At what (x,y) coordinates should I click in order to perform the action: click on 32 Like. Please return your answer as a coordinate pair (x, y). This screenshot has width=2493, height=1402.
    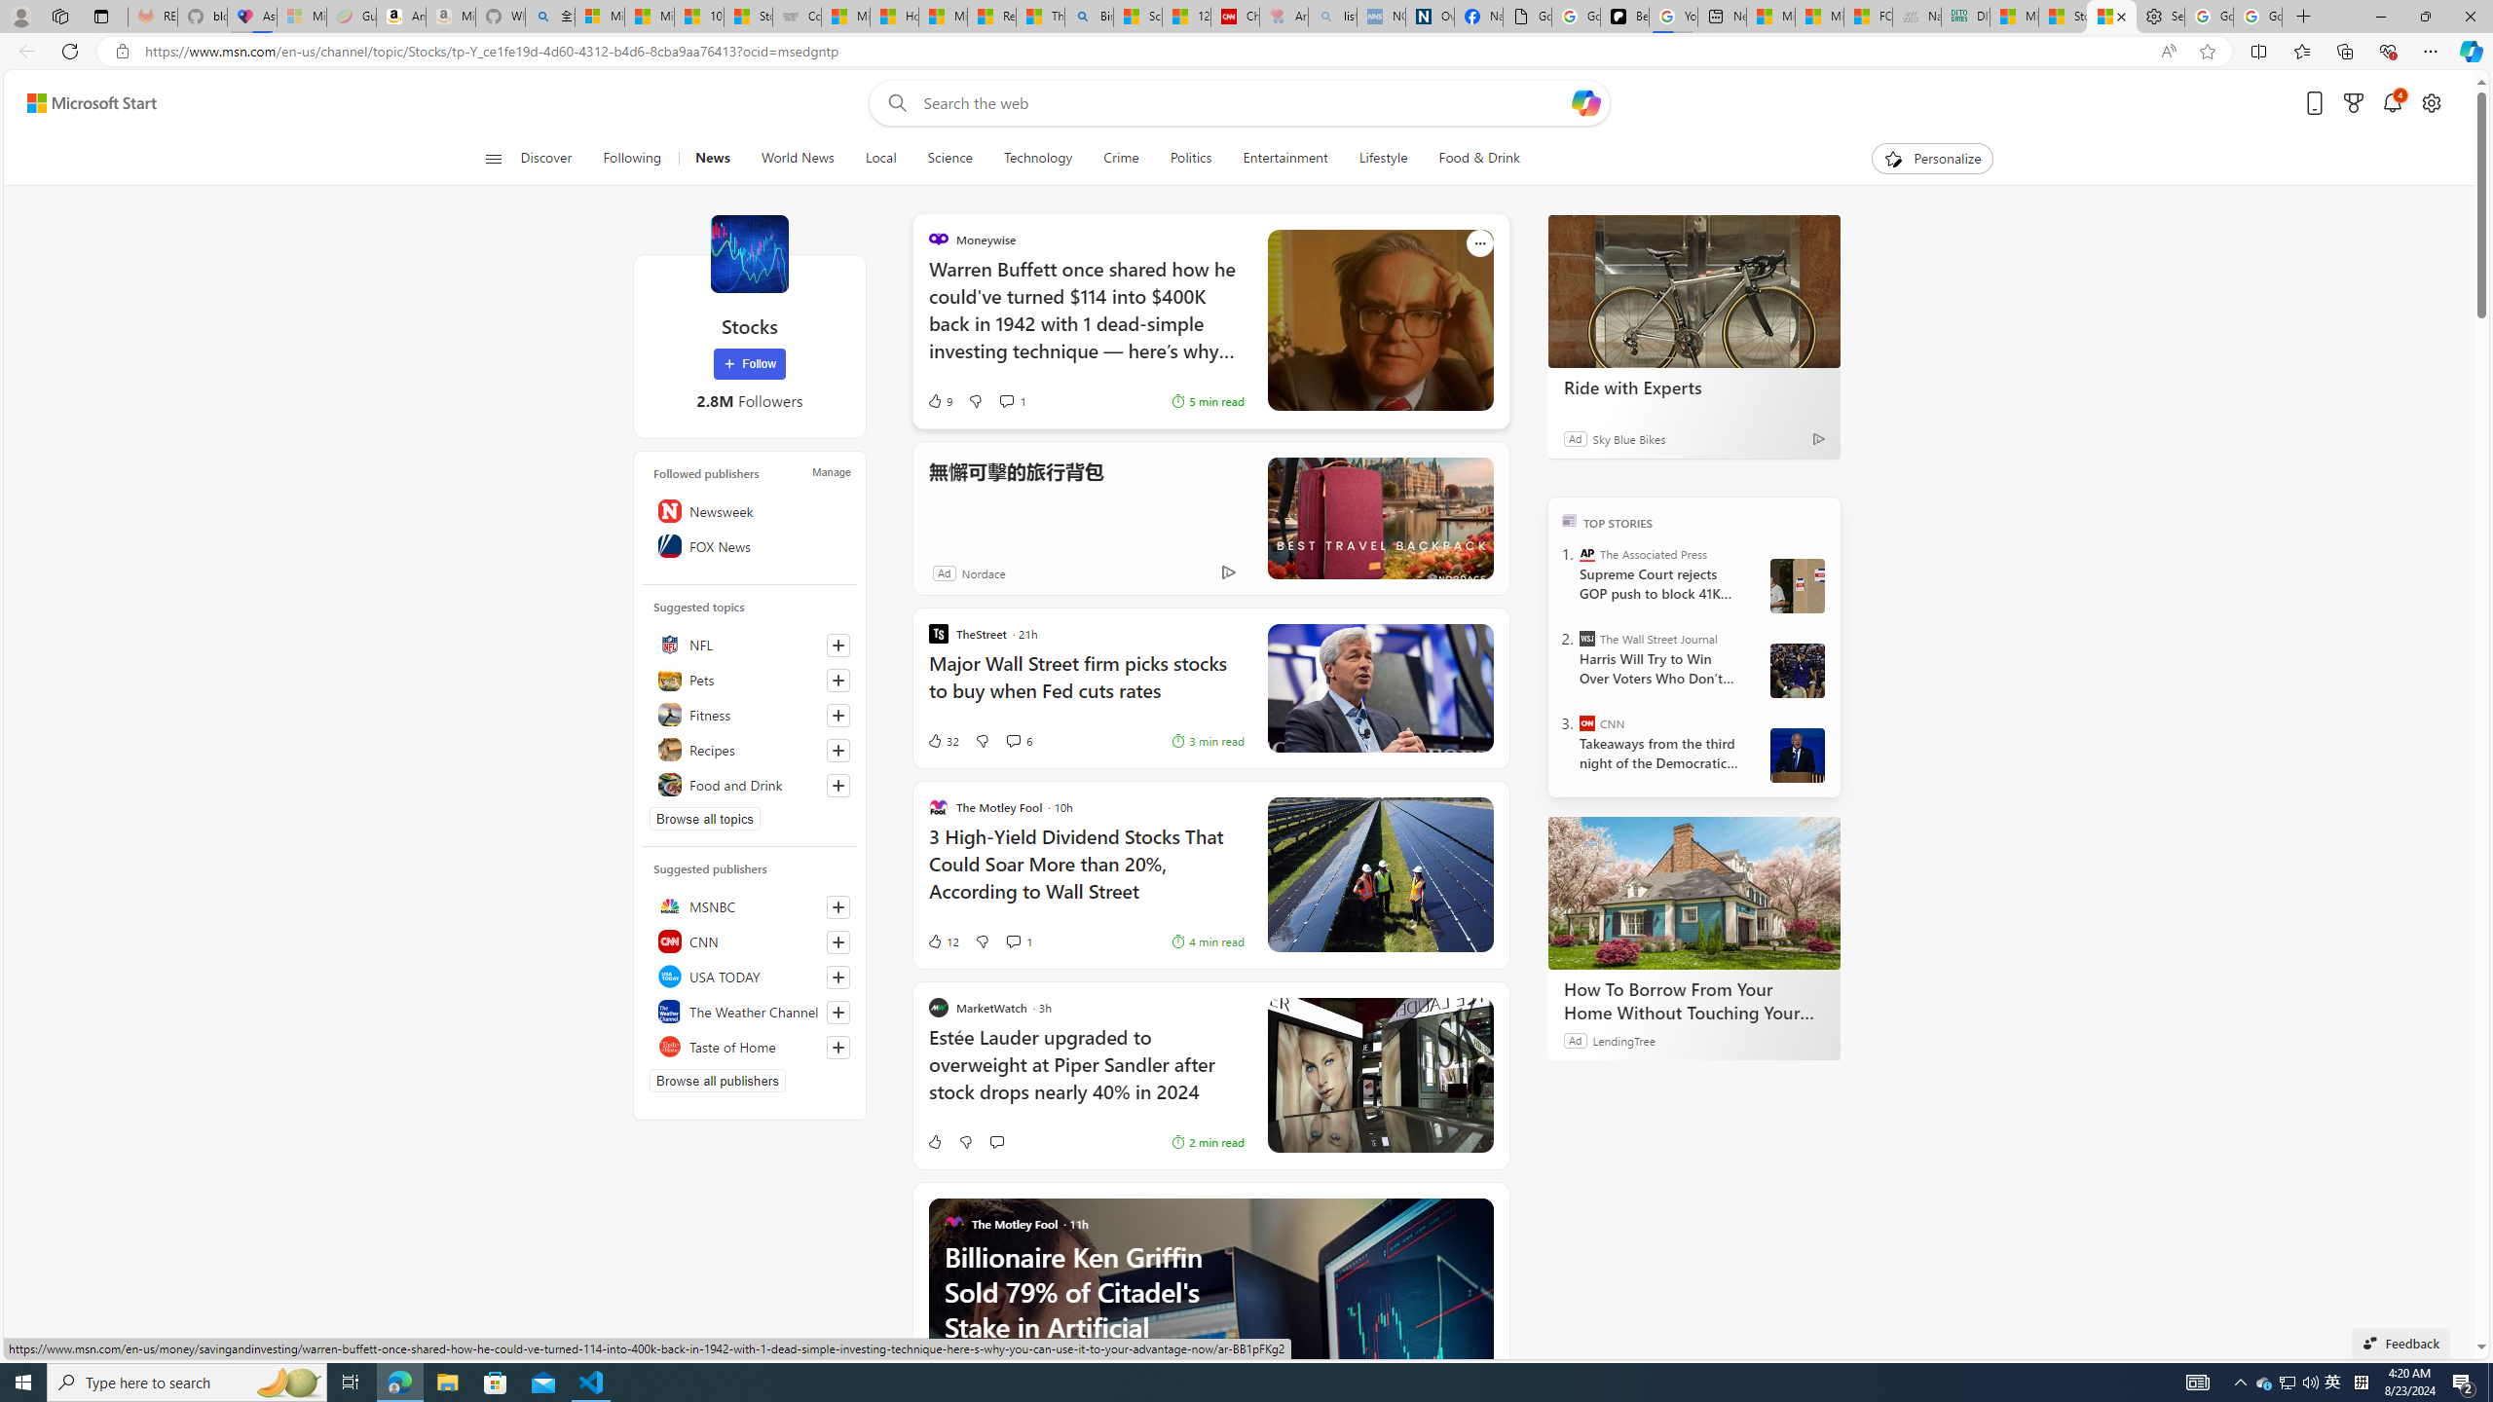
    Looking at the image, I should click on (943, 740).